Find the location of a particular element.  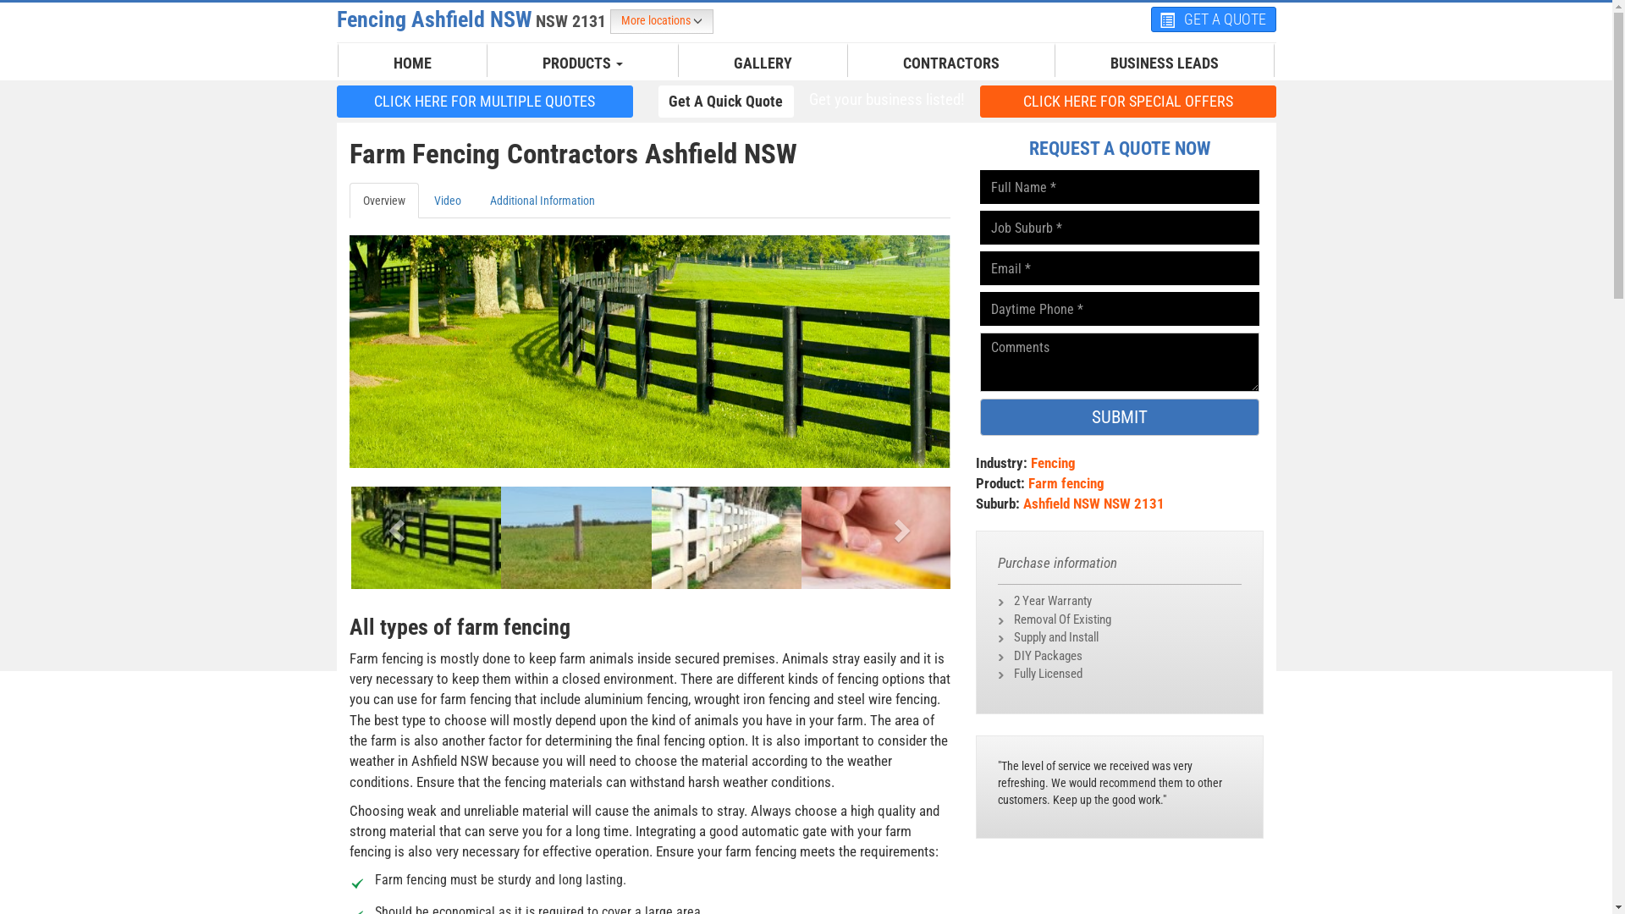

Additional Information is located at coordinates (542, 201).